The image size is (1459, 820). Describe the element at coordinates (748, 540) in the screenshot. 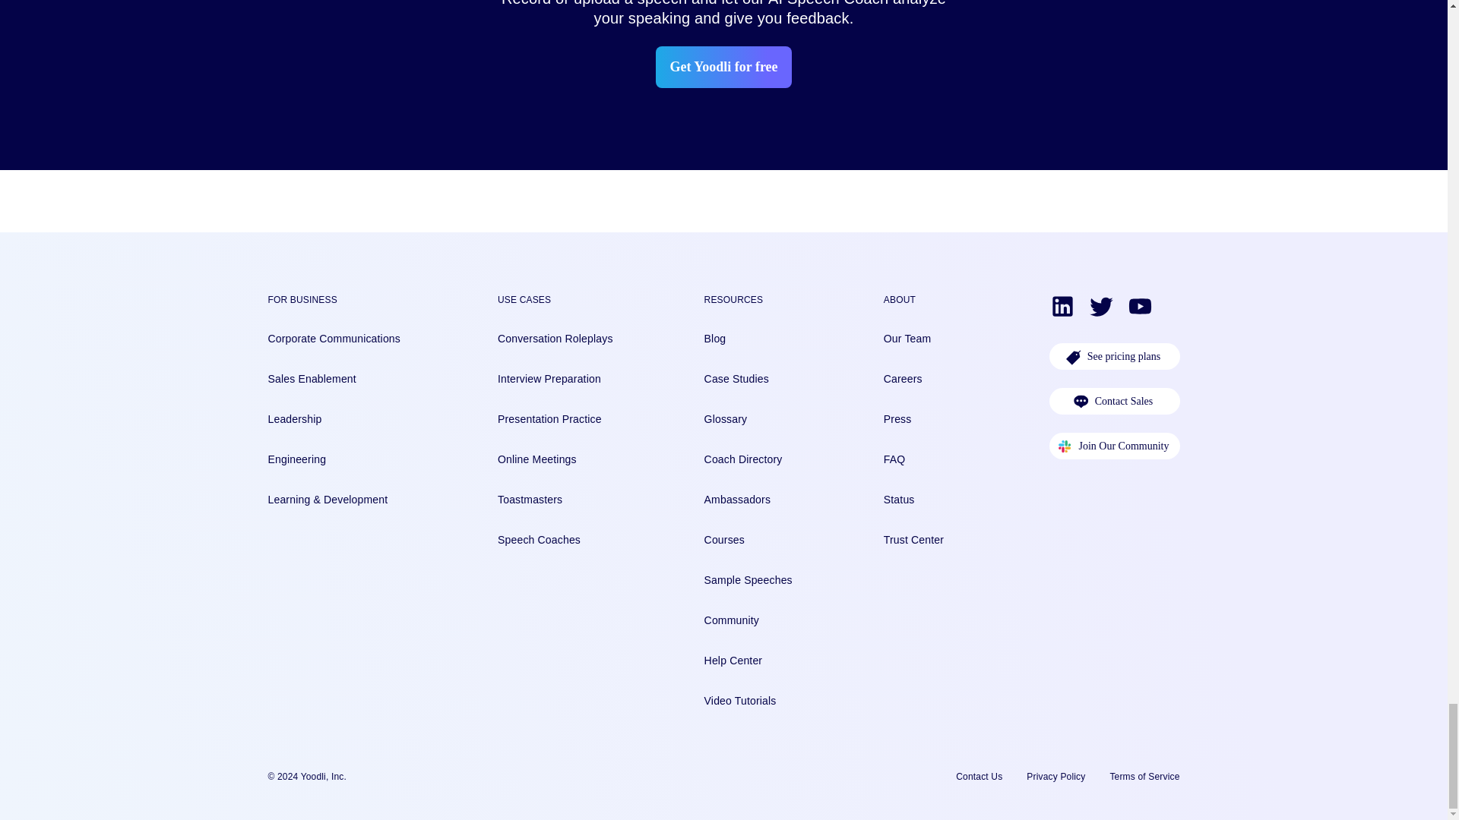

I see `Courses` at that location.